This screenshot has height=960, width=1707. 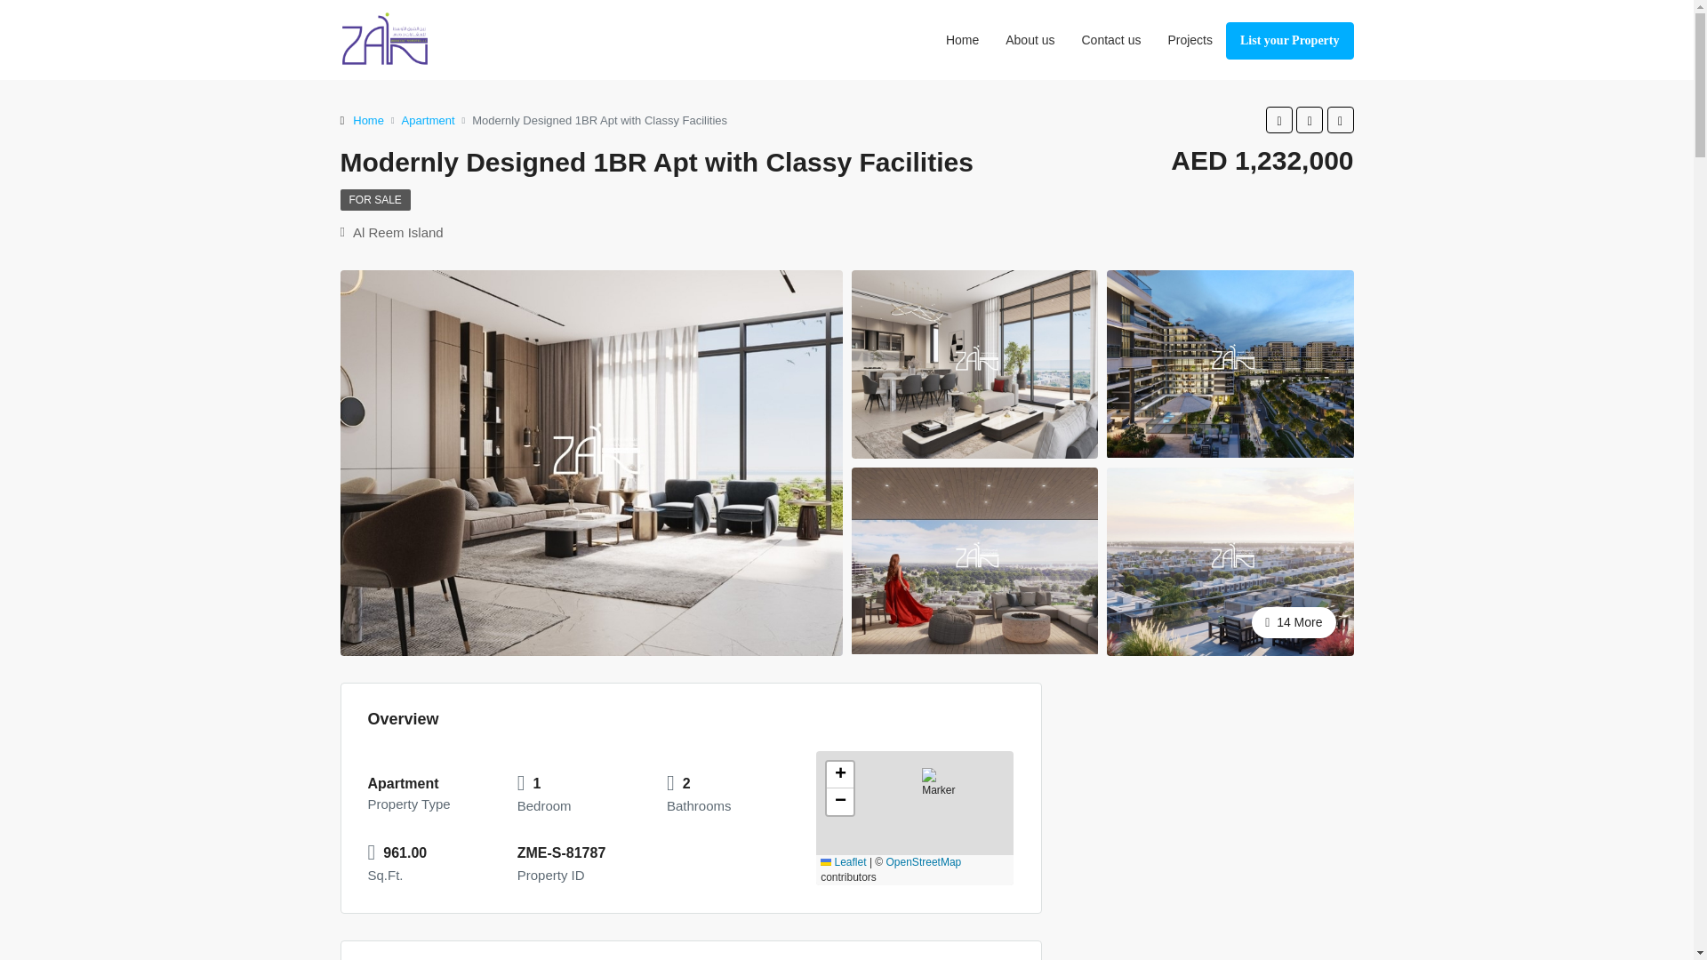 What do you see at coordinates (843, 862) in the screenshot?
I see `A JavaScript library for interactive maps` at bounding box center [843, 862].